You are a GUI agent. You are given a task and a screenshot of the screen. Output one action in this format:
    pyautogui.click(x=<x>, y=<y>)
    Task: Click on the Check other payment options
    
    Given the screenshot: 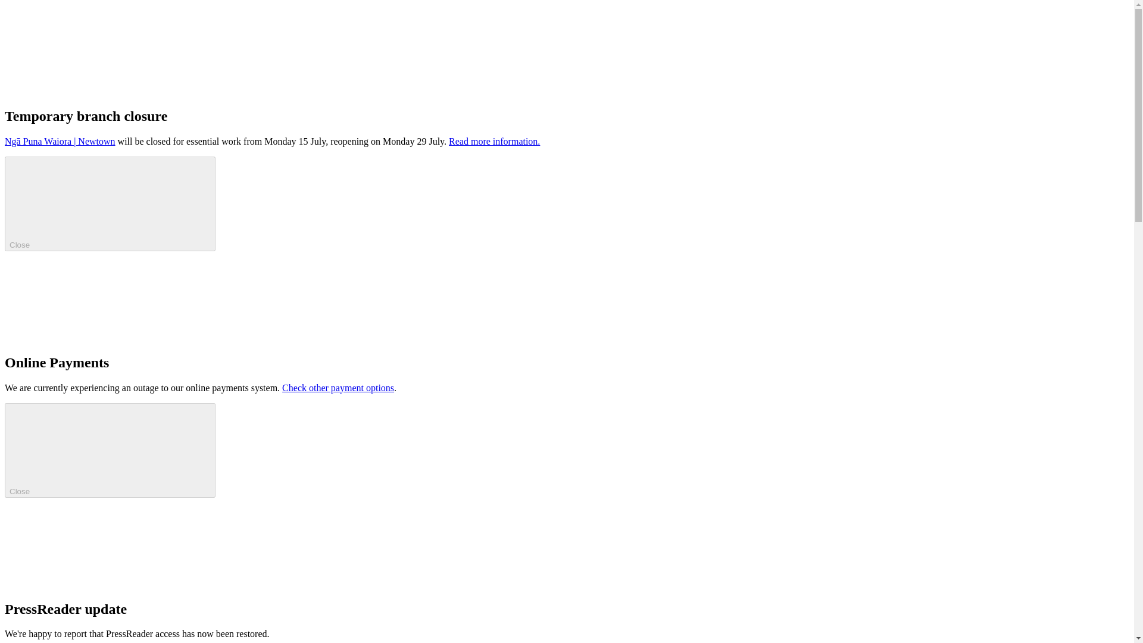 What is the action you would take?
    pyautogui.click(x=338, y=387)
    